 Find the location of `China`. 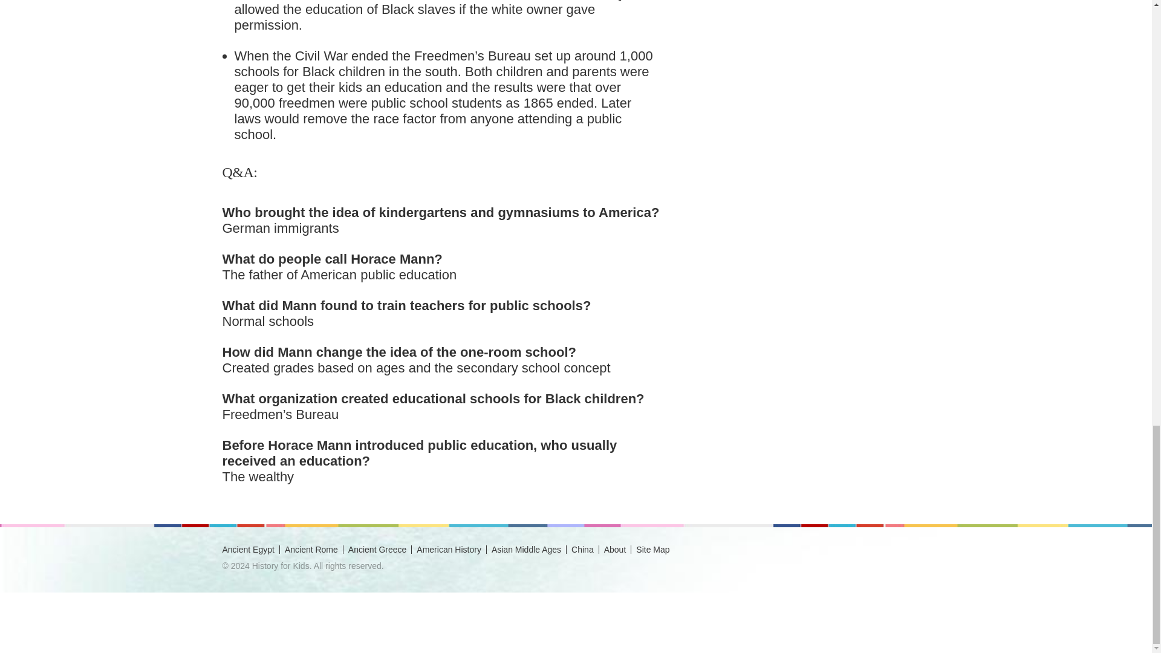

China is located at coordinates (582, 549).